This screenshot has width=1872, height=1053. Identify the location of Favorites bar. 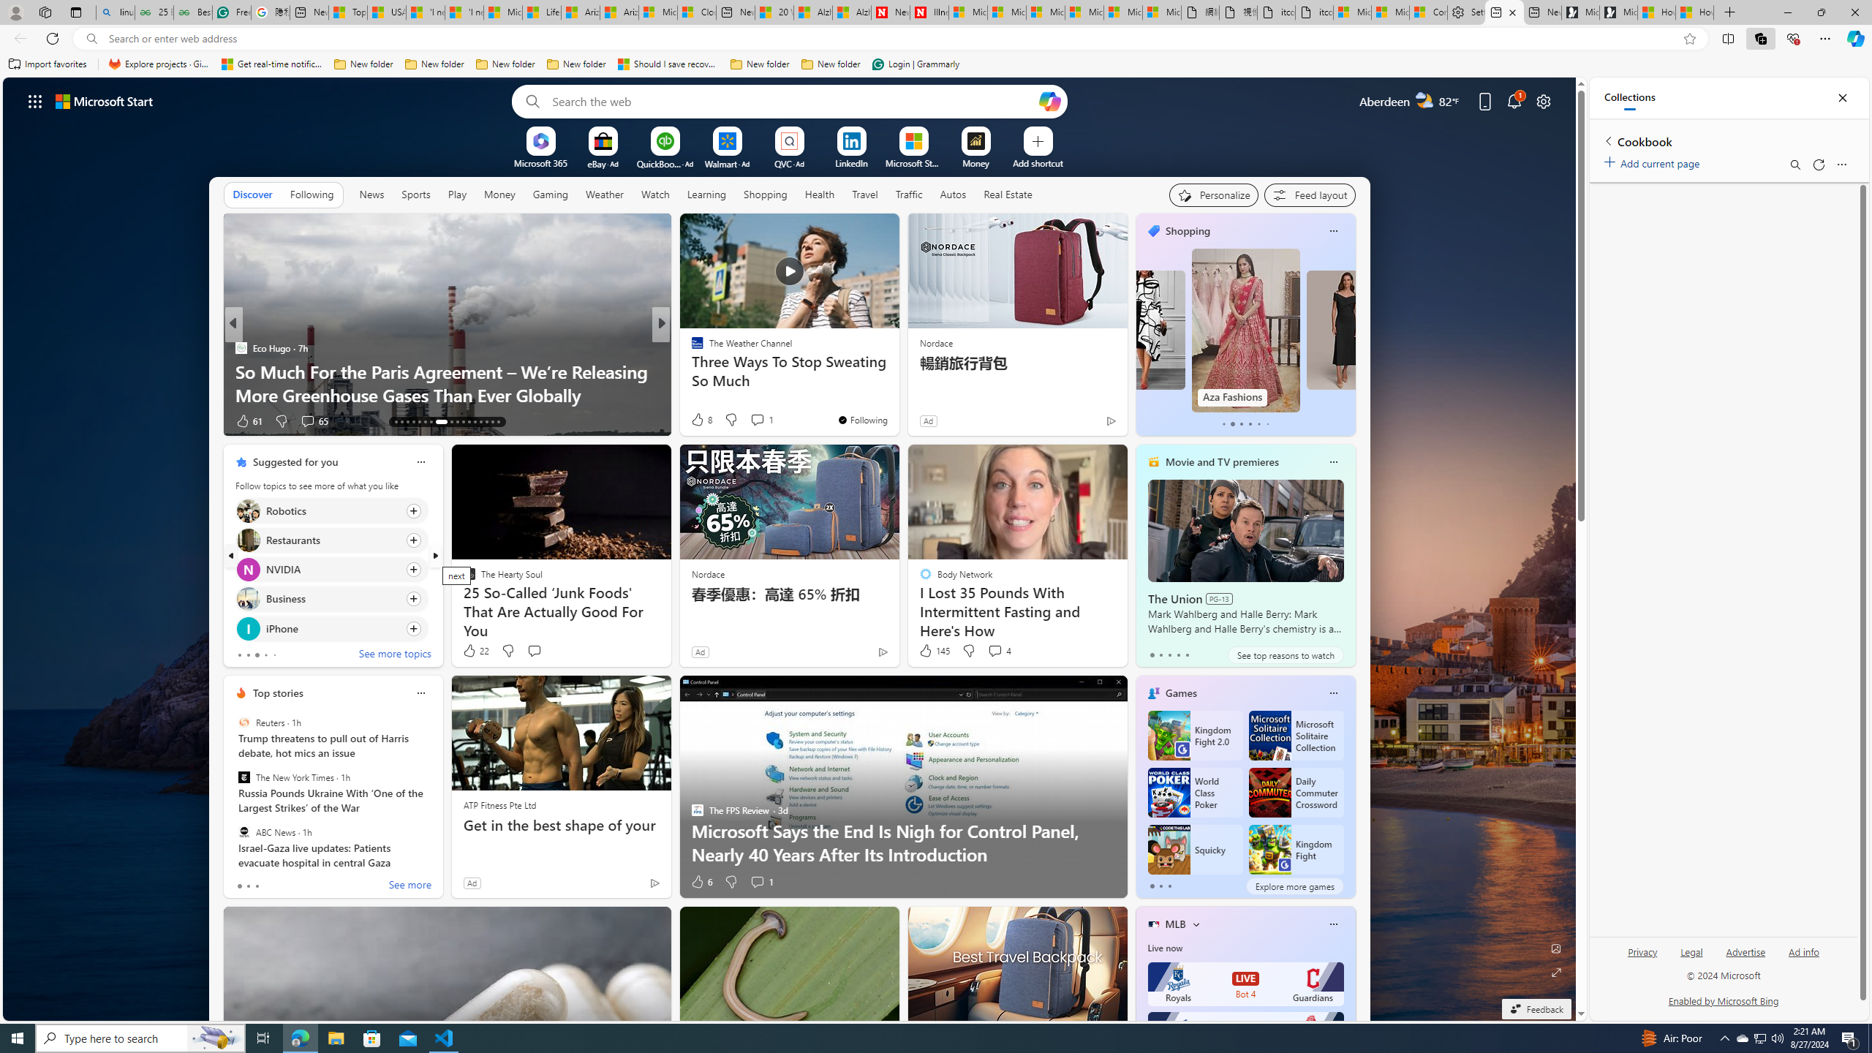
(936, 64).